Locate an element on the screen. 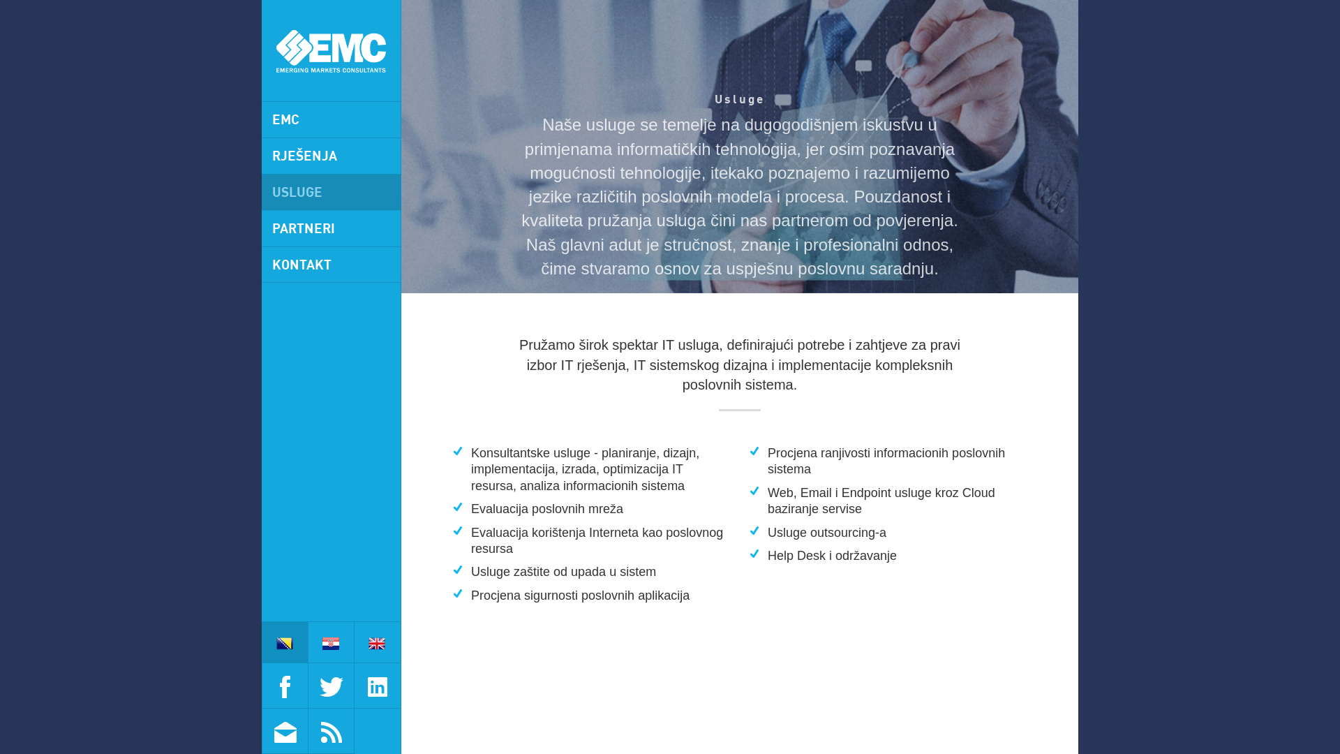  EMC is located at coordinates (331, 120).